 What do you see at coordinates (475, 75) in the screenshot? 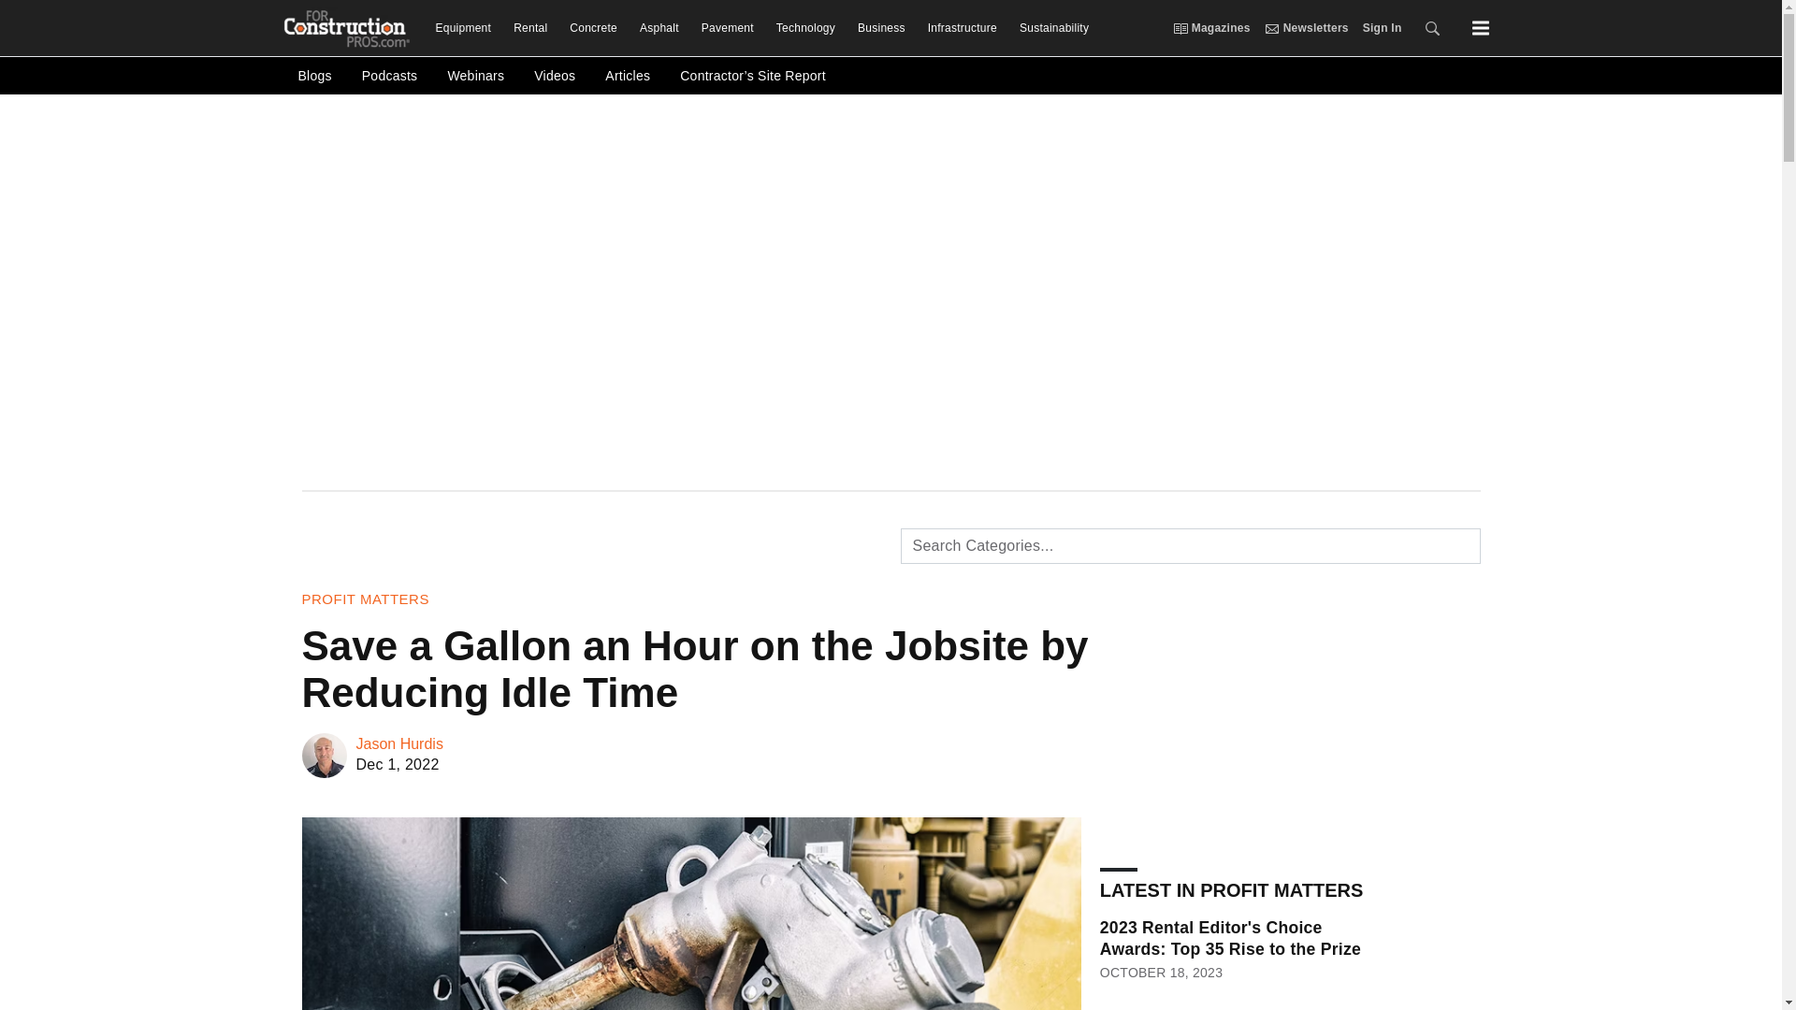
I see `Webinars` at bounding box center [475, 75].